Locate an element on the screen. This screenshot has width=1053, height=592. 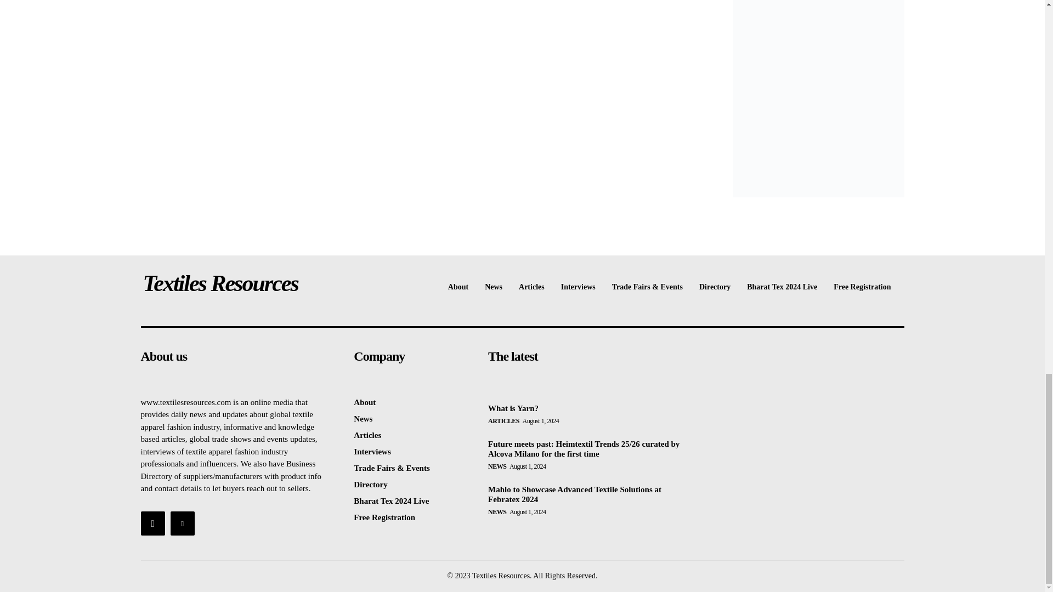
YouTube is located at coordinates (152, 523).